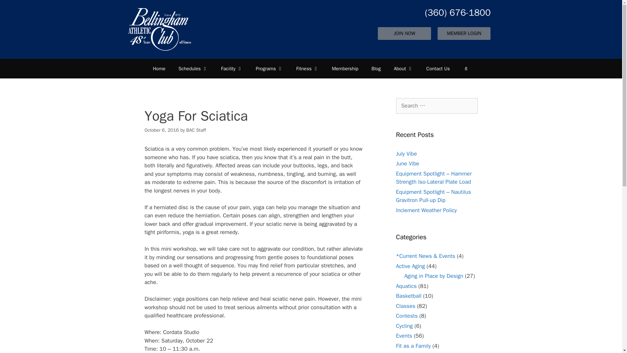 The height and width of the screenshot is (353, 627). What do you see at coordinates (308, 69) in the screenshot?
I see `Fitness` at bounding box center [308, 69].